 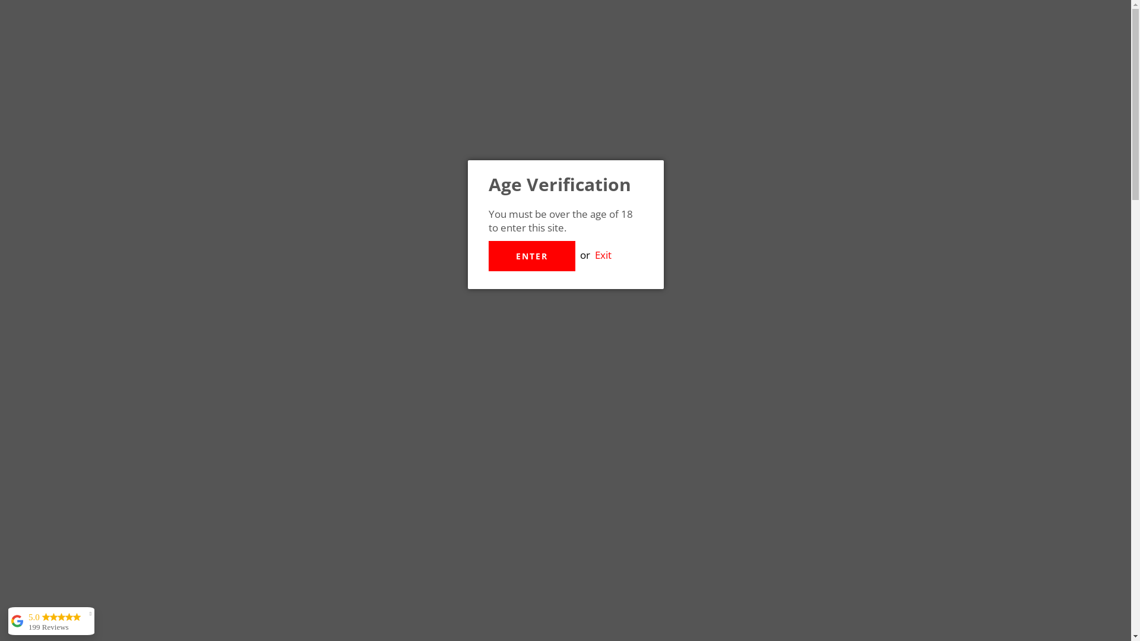 I want to click on ENTER, so click(x=531, y=256).